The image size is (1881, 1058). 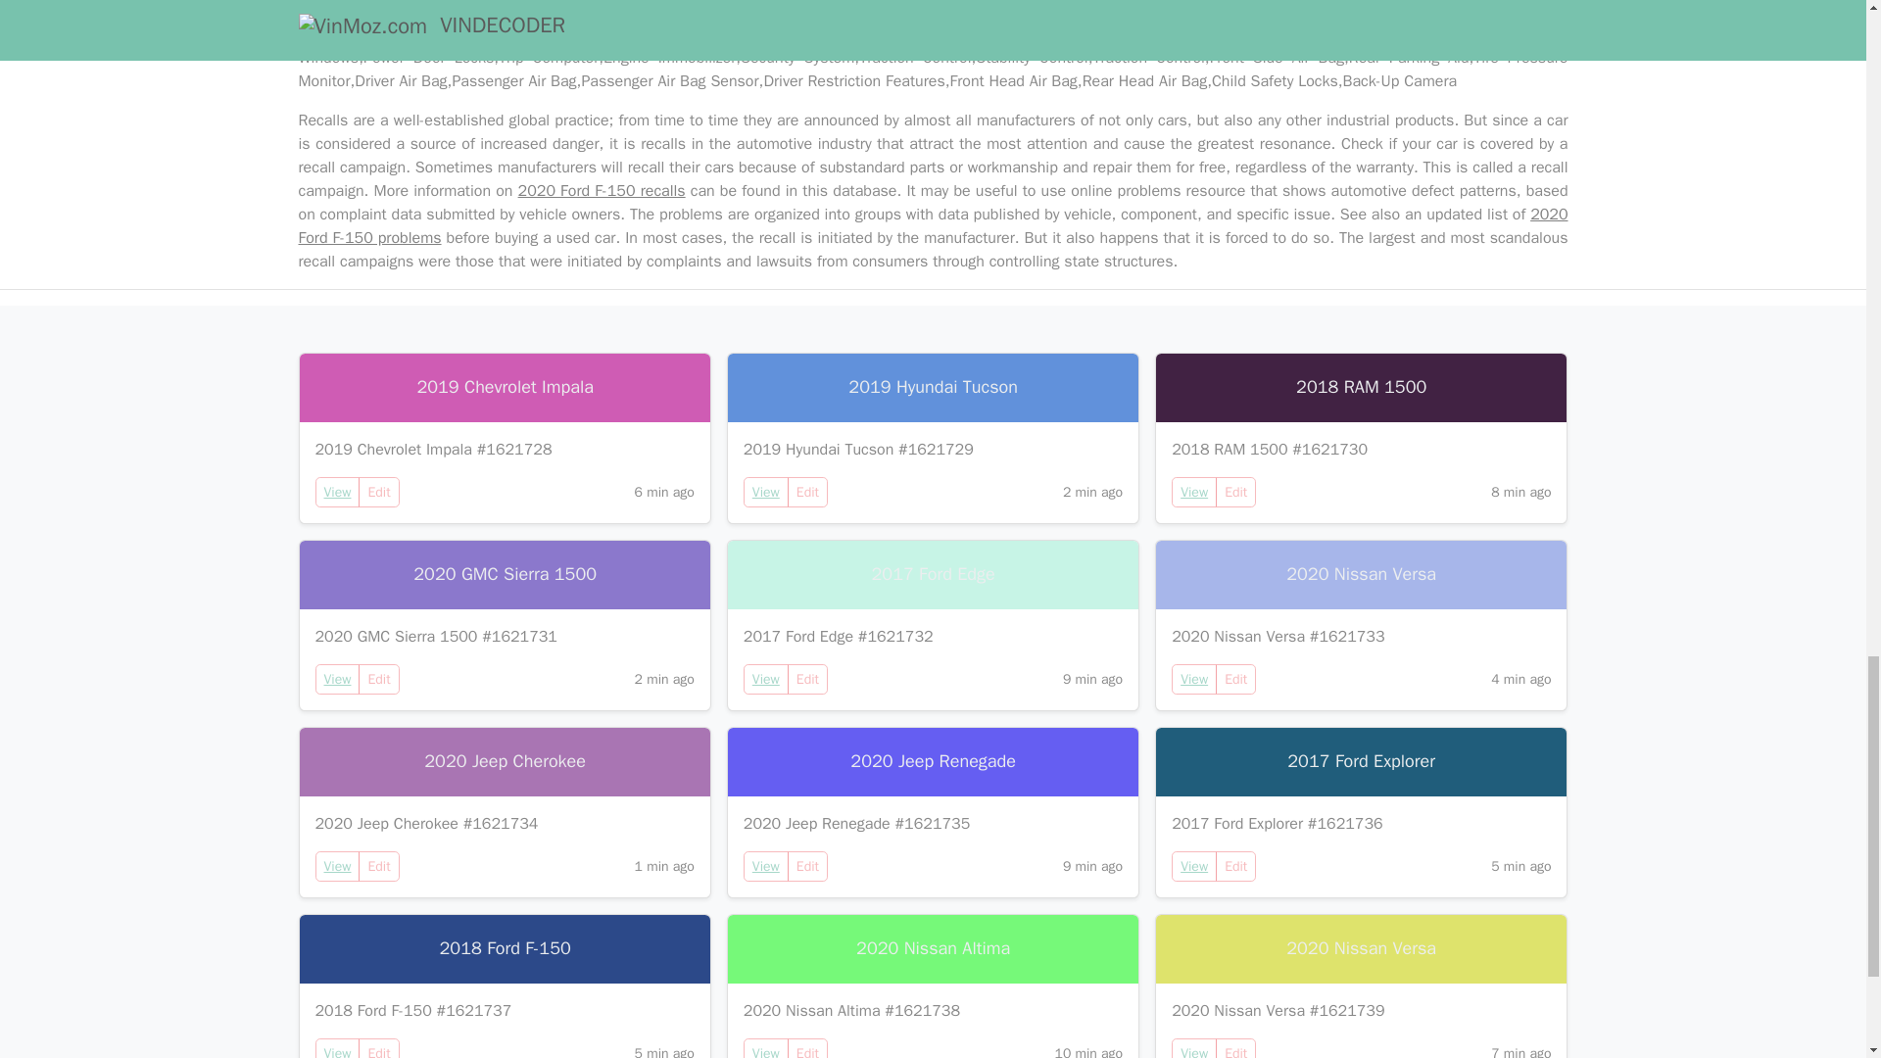 What do you see at coordinates (807, 679) in the screenshot?
I see `Edit` at bounding box center [807, 679].